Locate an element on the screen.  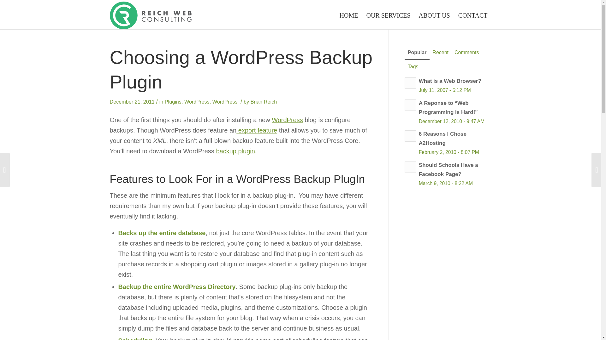
Backup Plug-ins for WordPress. is located at coordinates (235, 151).